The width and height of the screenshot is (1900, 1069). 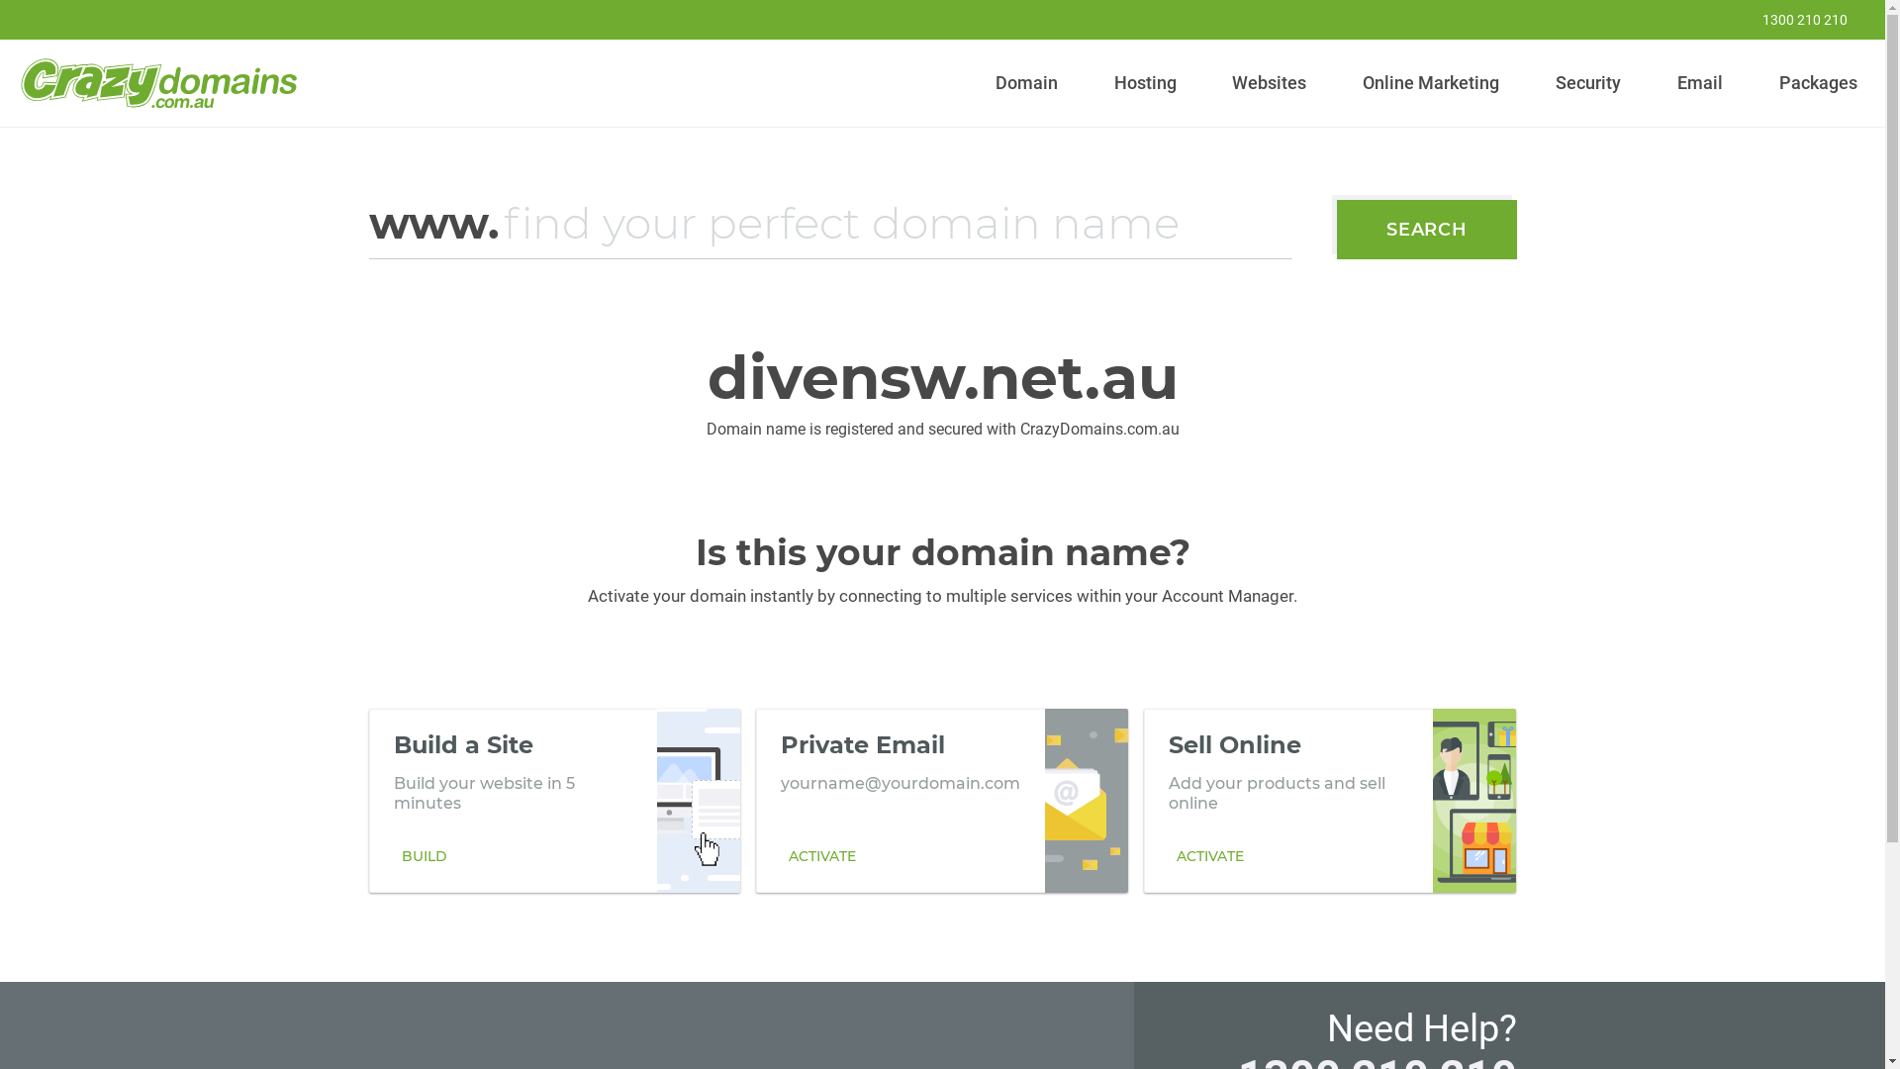 What do you see at coordinates (1818, 83) in the screenshot?
I see `Packages` at bounding box center [1818, 83].